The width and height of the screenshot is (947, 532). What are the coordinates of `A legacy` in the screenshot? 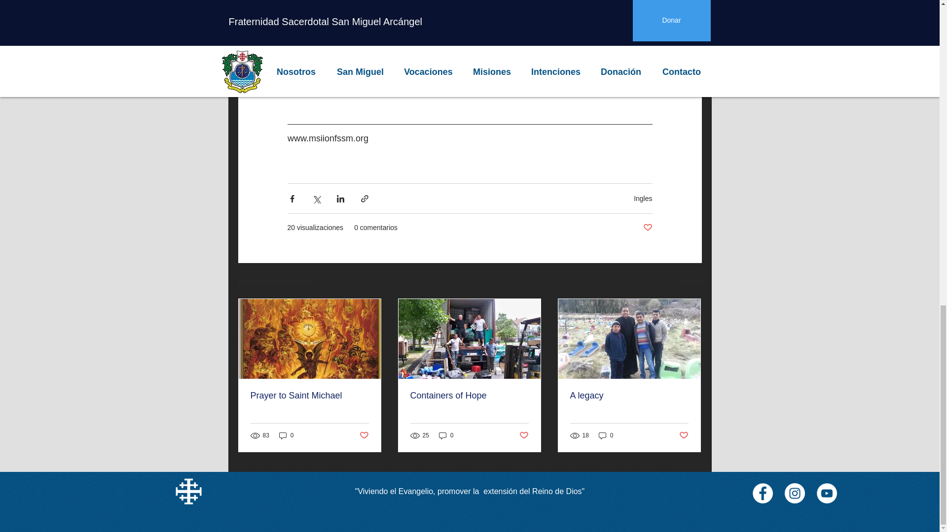 It's located at (629, 396).